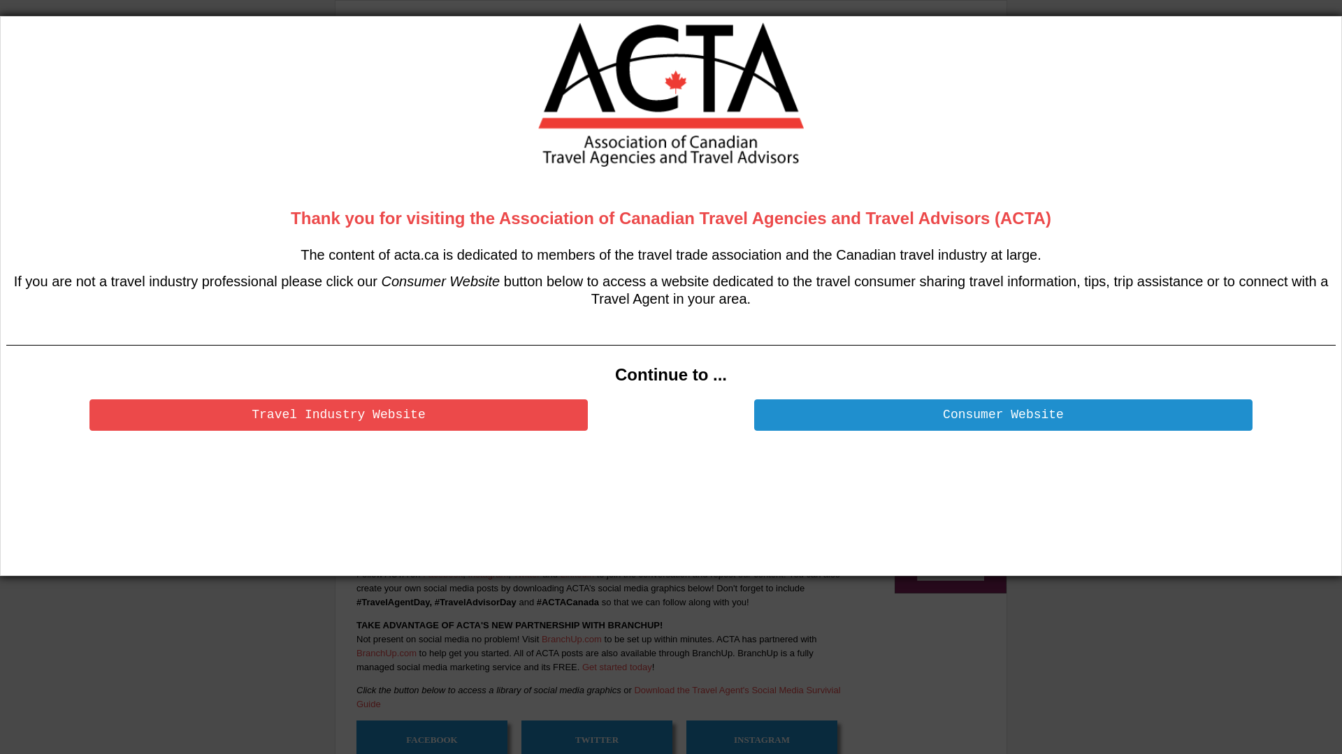 This screenshot has width=1342, height=754. What do you see at coordinates (526, 165) in the screenshot?
I see `Join` at bounding box center [526, 165].